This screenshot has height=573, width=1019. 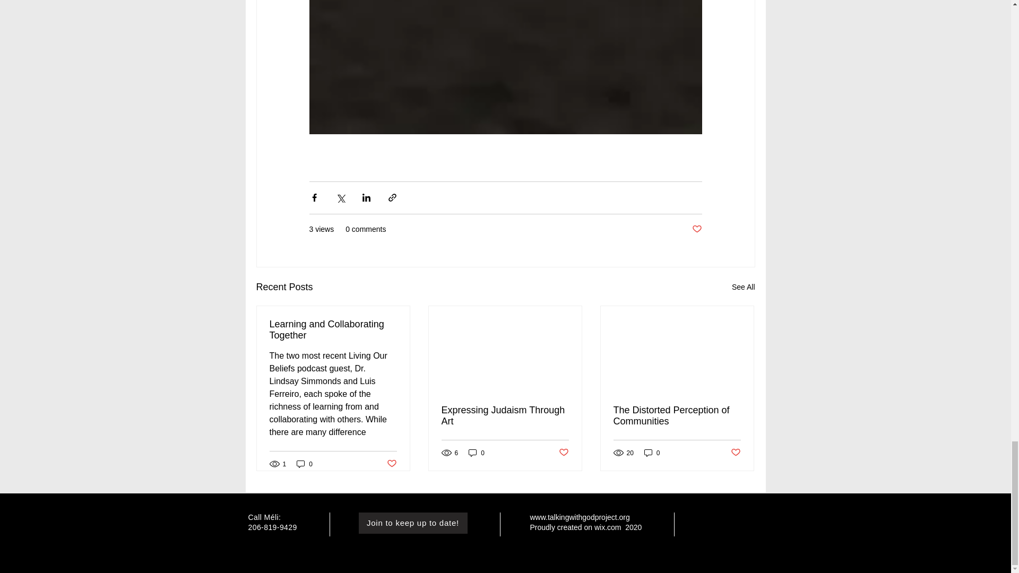 I want to click on Learning and Collaborating Together, so click(x=333, y=329).